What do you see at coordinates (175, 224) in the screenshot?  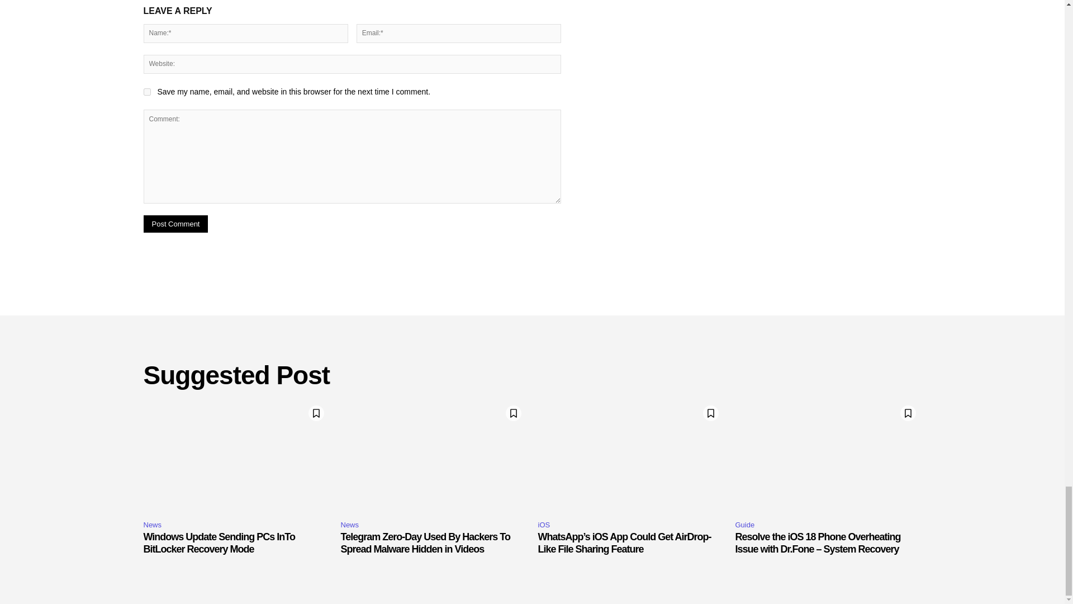 I see `Post Comment` at bounding box center [175, 224].